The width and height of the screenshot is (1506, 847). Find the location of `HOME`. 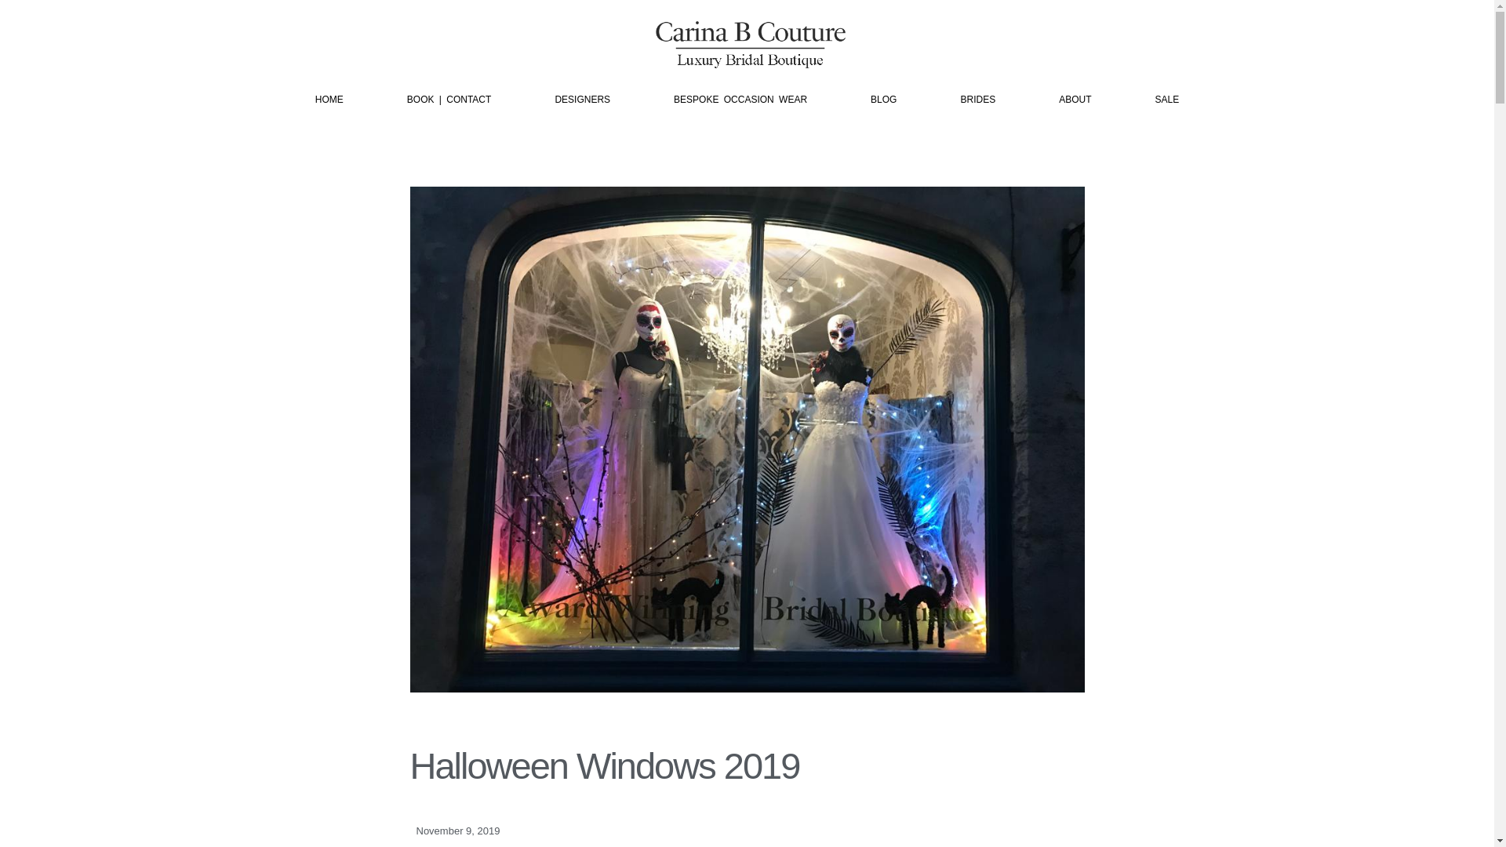

HOME is located at coordinates (329, 100).